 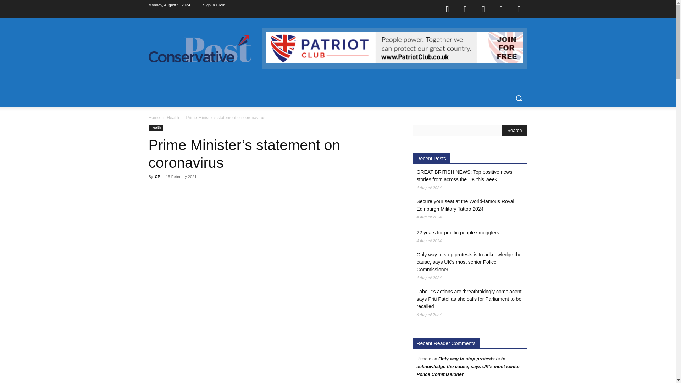 I want to click on Search, so click(x=514, y=131).